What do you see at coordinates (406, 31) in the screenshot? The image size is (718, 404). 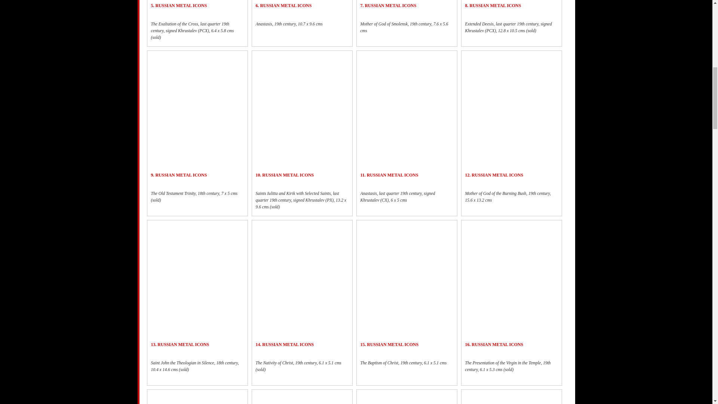 I see `Mother of God of Smolensk, 19th century, 7.6 x 5.6 cms` at bounding box center [406, 31].